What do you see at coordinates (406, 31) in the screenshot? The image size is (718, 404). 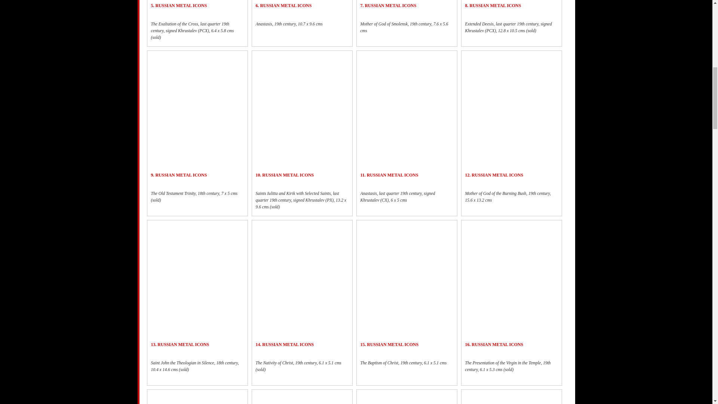 I see `Mother of God of Smolensk, 19th century, 7.6 x 5.6 cms` at bounding box center [406, 31].